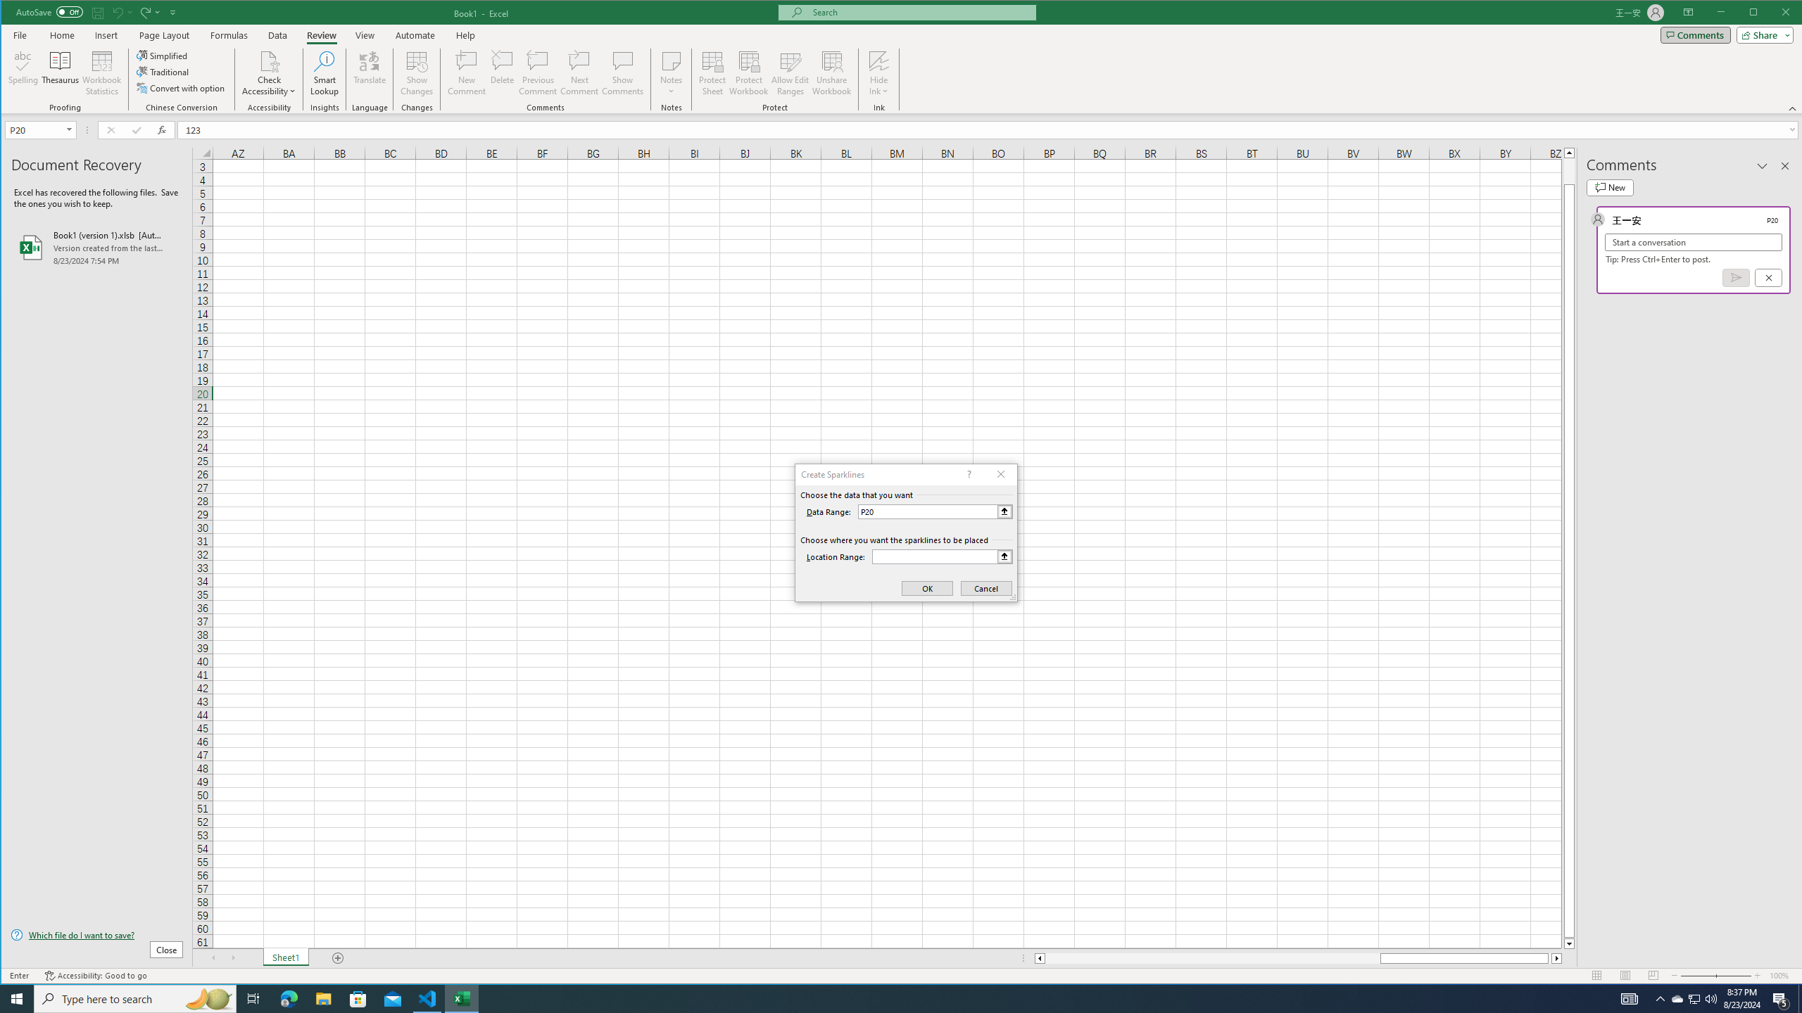 The height and width of the screenshot is (1013, 1802). I want to click on Start a conversation, so click(1694, 242).